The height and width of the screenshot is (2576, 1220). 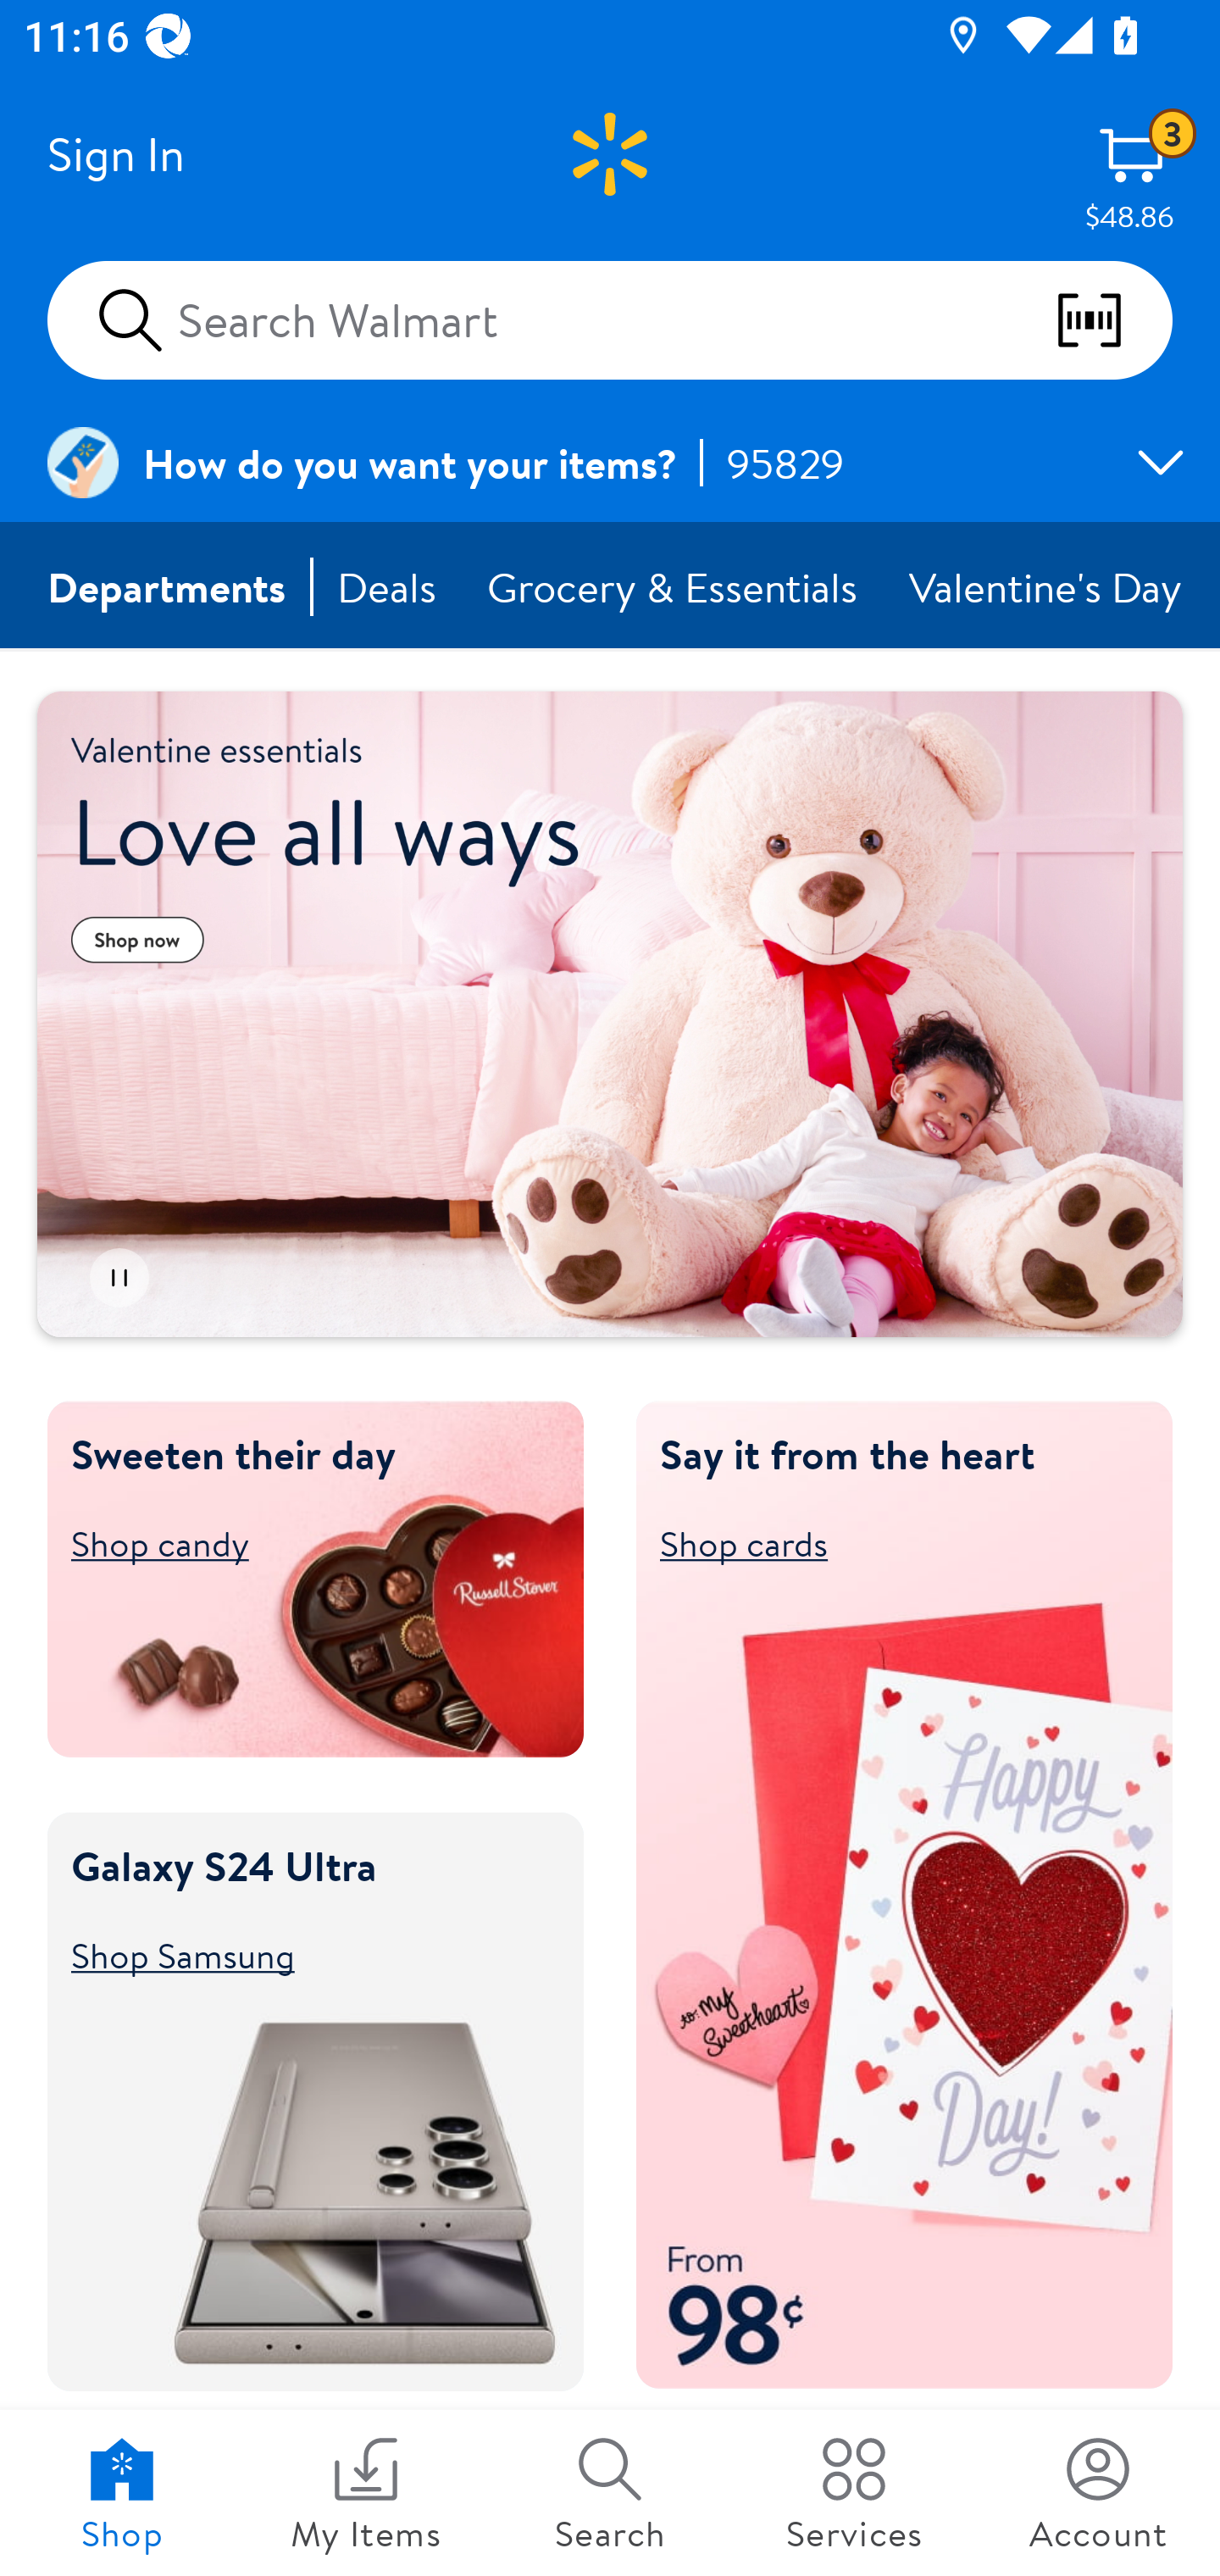 I want to click on My Items, so click(x=366, y=2493).